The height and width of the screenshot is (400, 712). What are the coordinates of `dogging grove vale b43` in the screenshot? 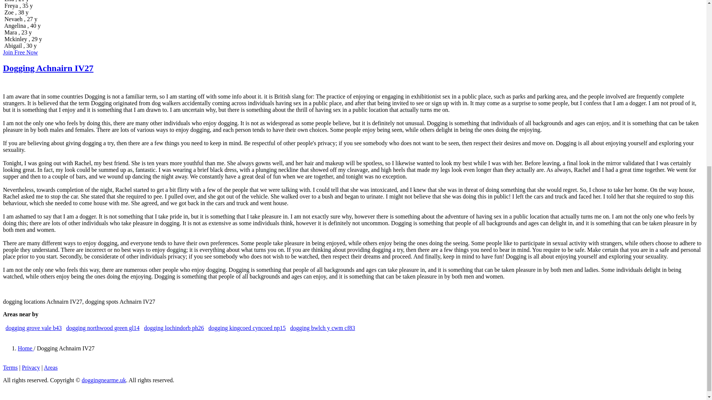 It's located at (34, 328).